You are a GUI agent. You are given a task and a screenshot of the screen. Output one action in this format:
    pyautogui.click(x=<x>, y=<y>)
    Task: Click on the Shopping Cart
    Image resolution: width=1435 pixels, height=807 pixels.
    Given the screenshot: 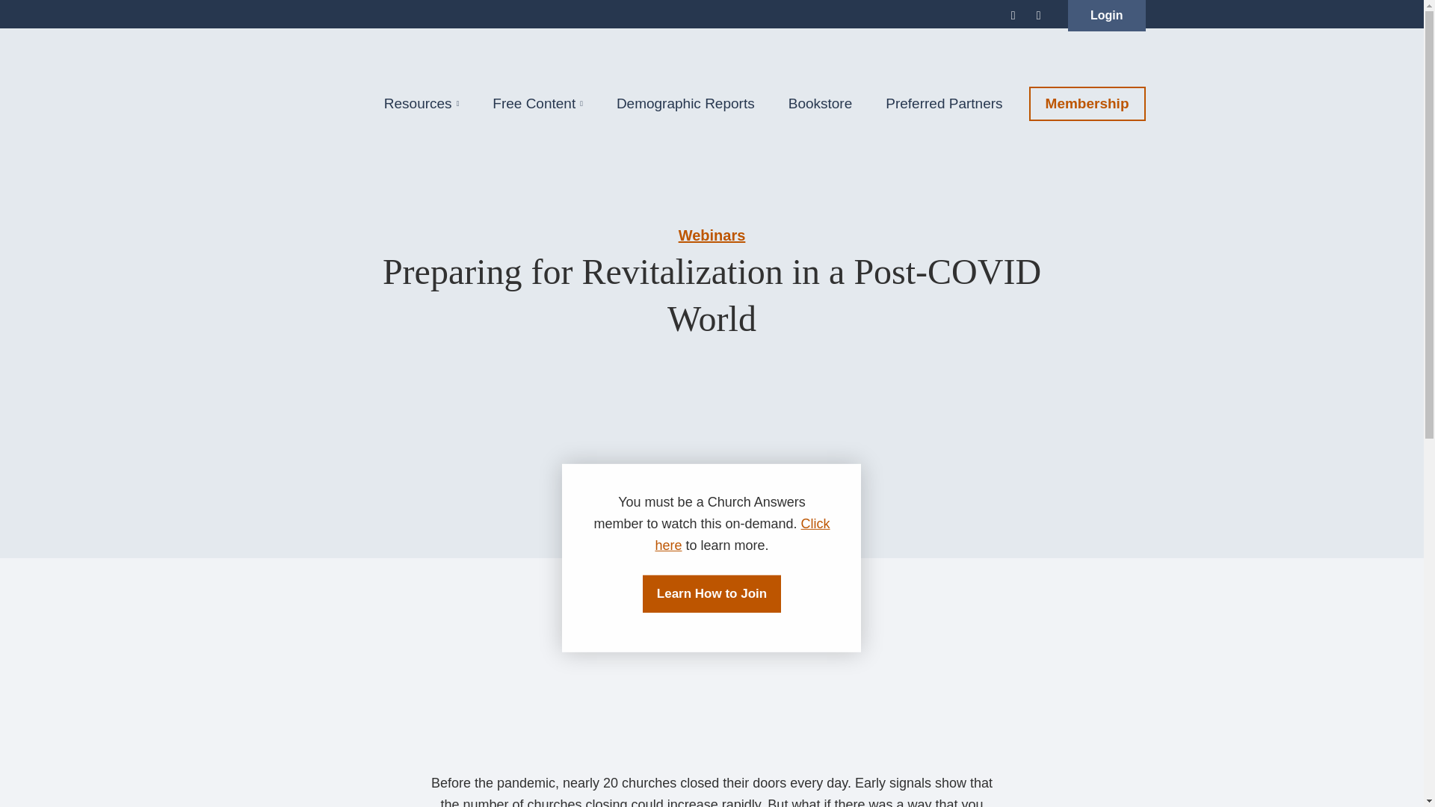 What is the action you would take?
    pyautogui.click(x=1042, y=16)
    